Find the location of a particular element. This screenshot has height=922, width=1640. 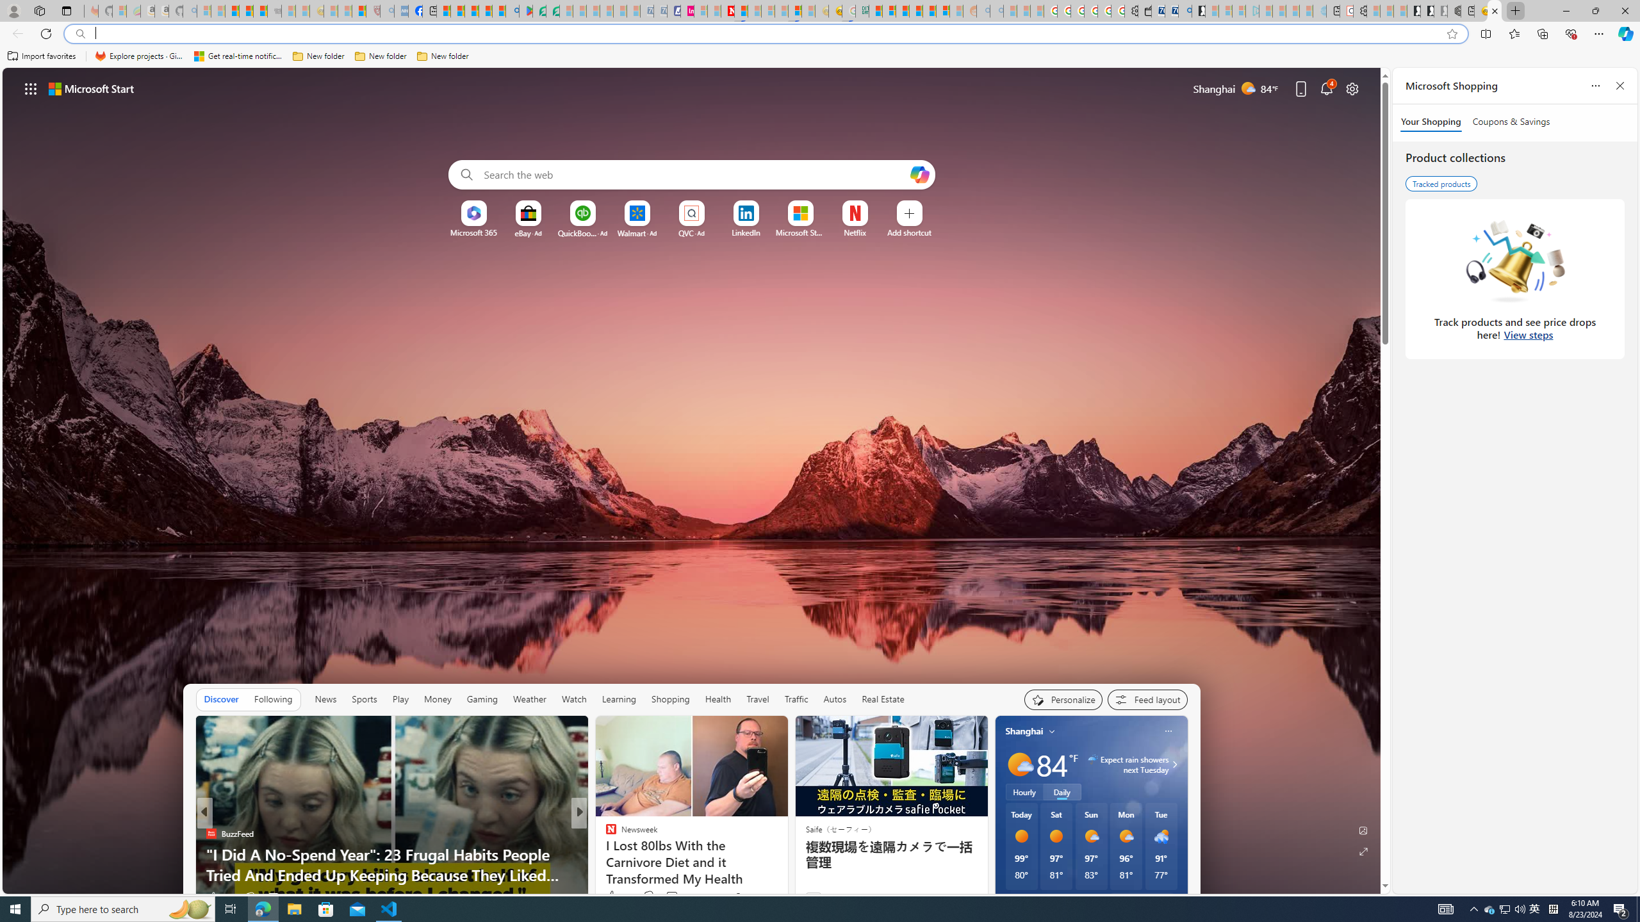

Daily is located at coordinates (1062, 791).